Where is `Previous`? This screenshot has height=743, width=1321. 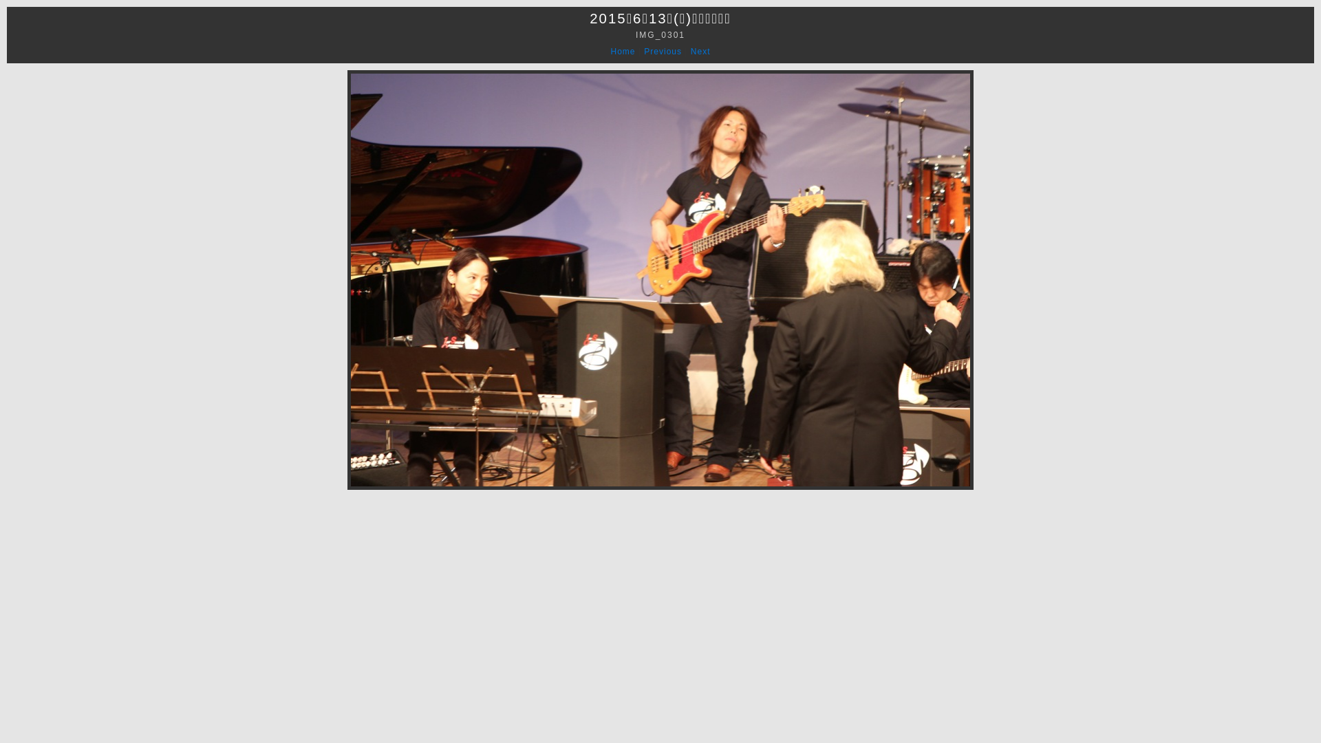
Previous is located at coordinates (663, 52).